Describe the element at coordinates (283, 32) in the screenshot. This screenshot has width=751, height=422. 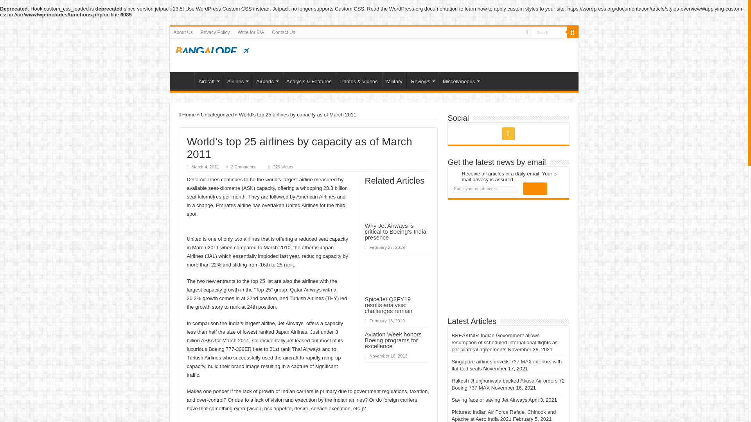
I see `Contact Us` at that location.